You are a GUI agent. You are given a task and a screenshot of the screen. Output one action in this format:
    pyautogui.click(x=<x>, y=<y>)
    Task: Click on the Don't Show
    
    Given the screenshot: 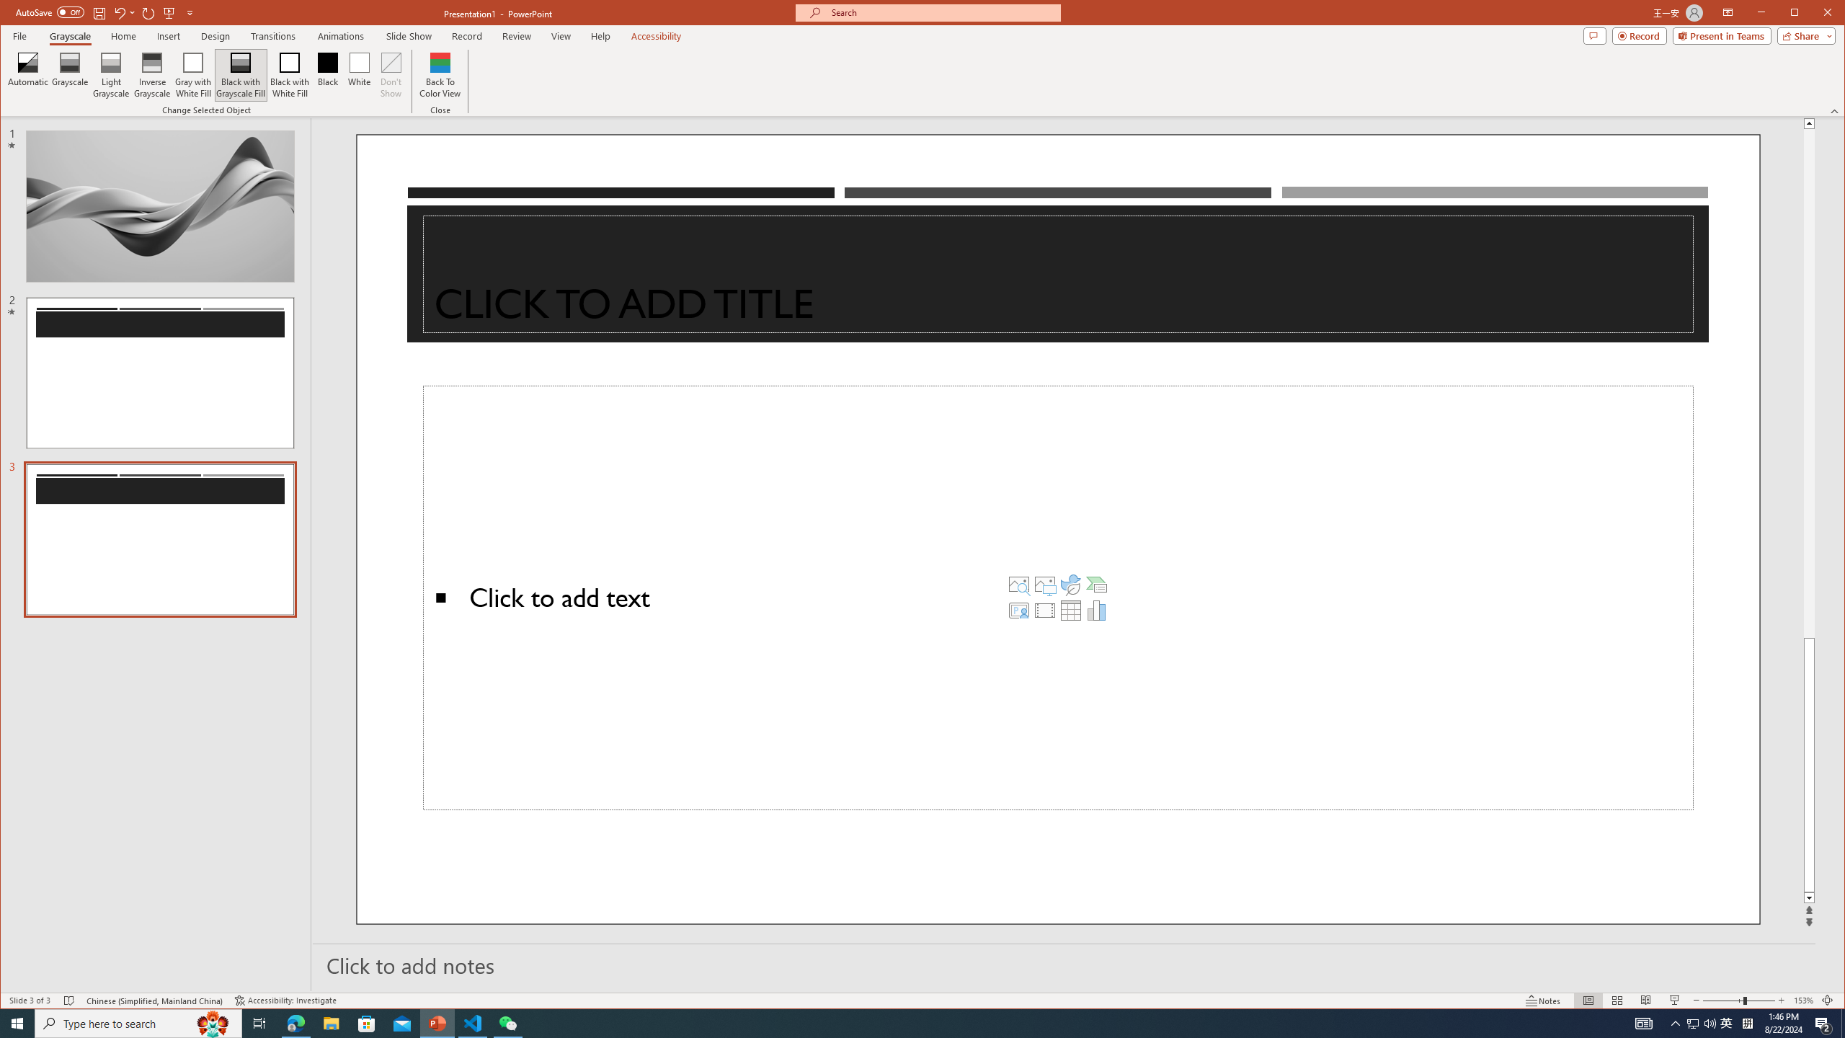 What is the action you would take?
    pyautogui.click(x=391, y=75)
    